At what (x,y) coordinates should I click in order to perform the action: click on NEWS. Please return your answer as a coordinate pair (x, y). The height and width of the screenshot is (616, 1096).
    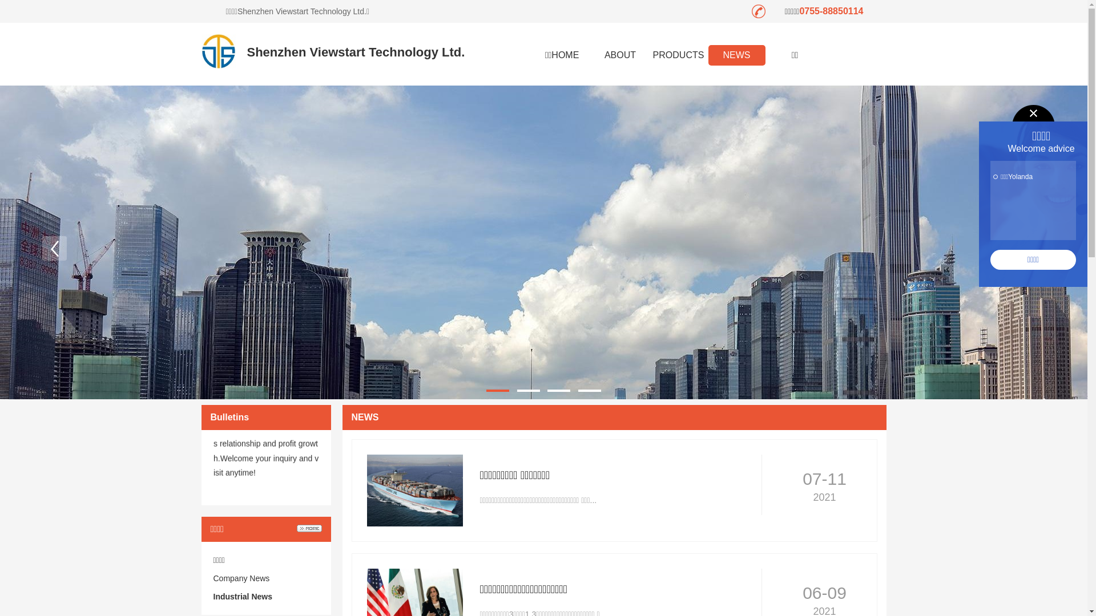
    Looking at the image, I should click on (736, 55).